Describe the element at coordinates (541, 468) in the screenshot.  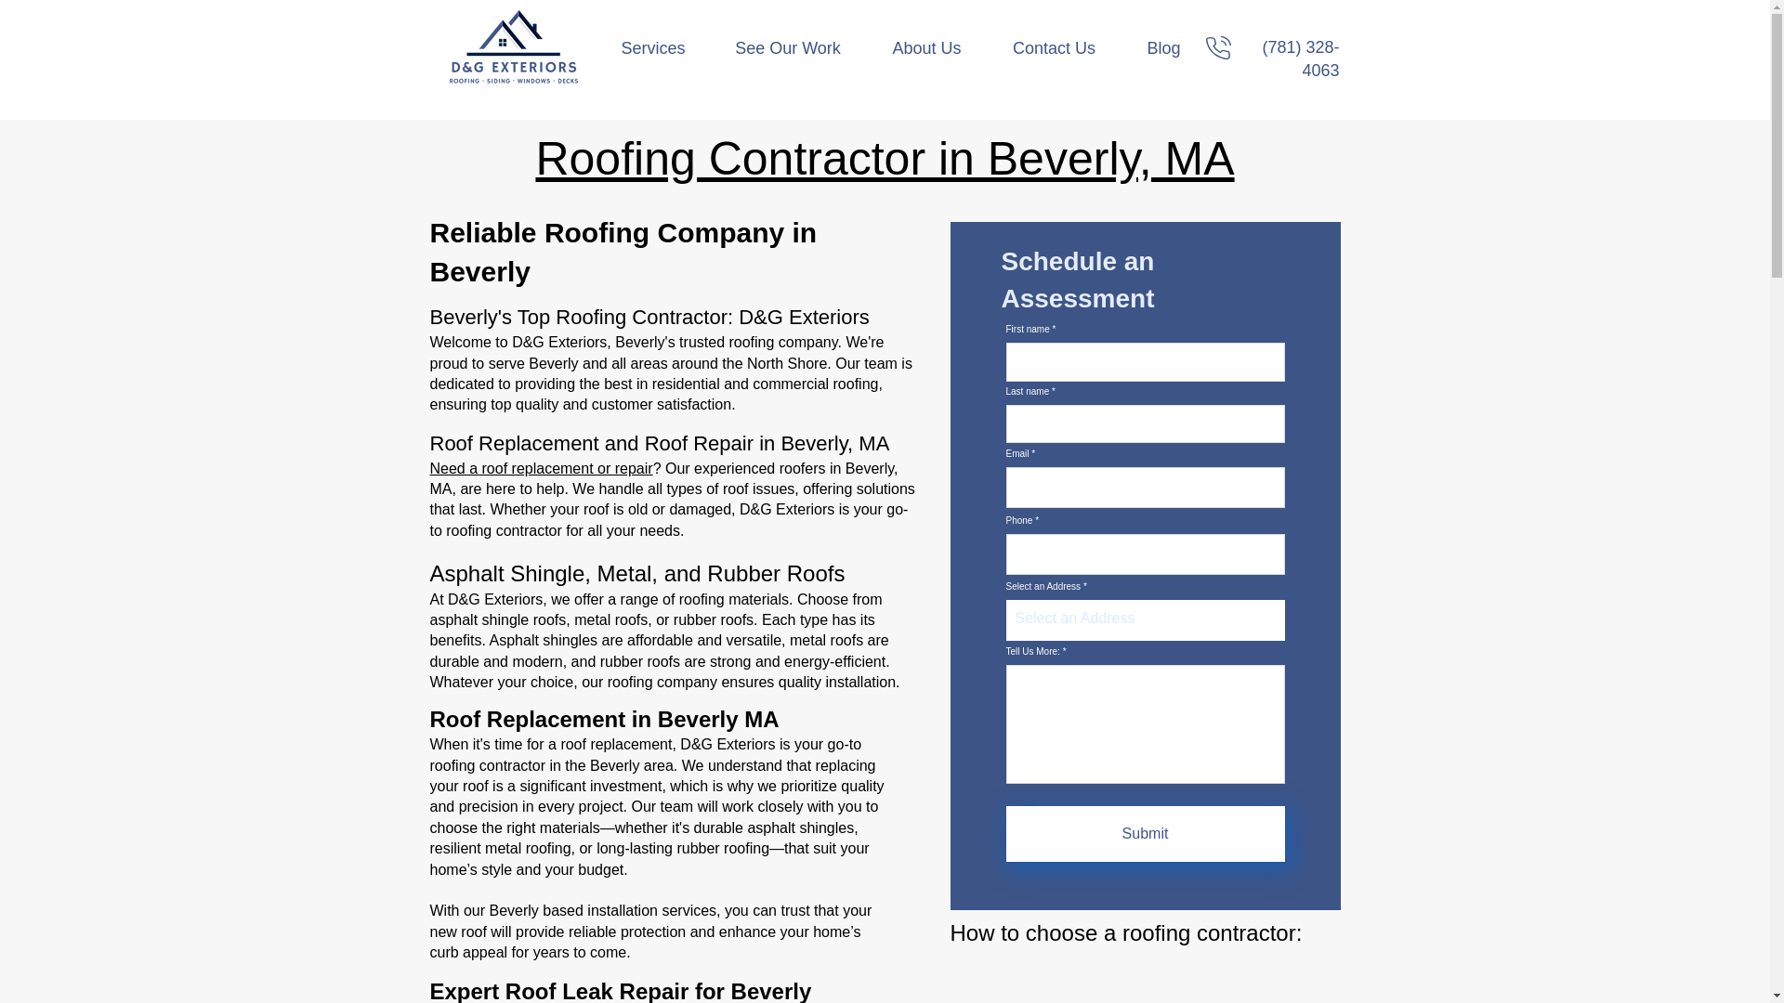
I see `Need a roof replacement or repair` at that location.